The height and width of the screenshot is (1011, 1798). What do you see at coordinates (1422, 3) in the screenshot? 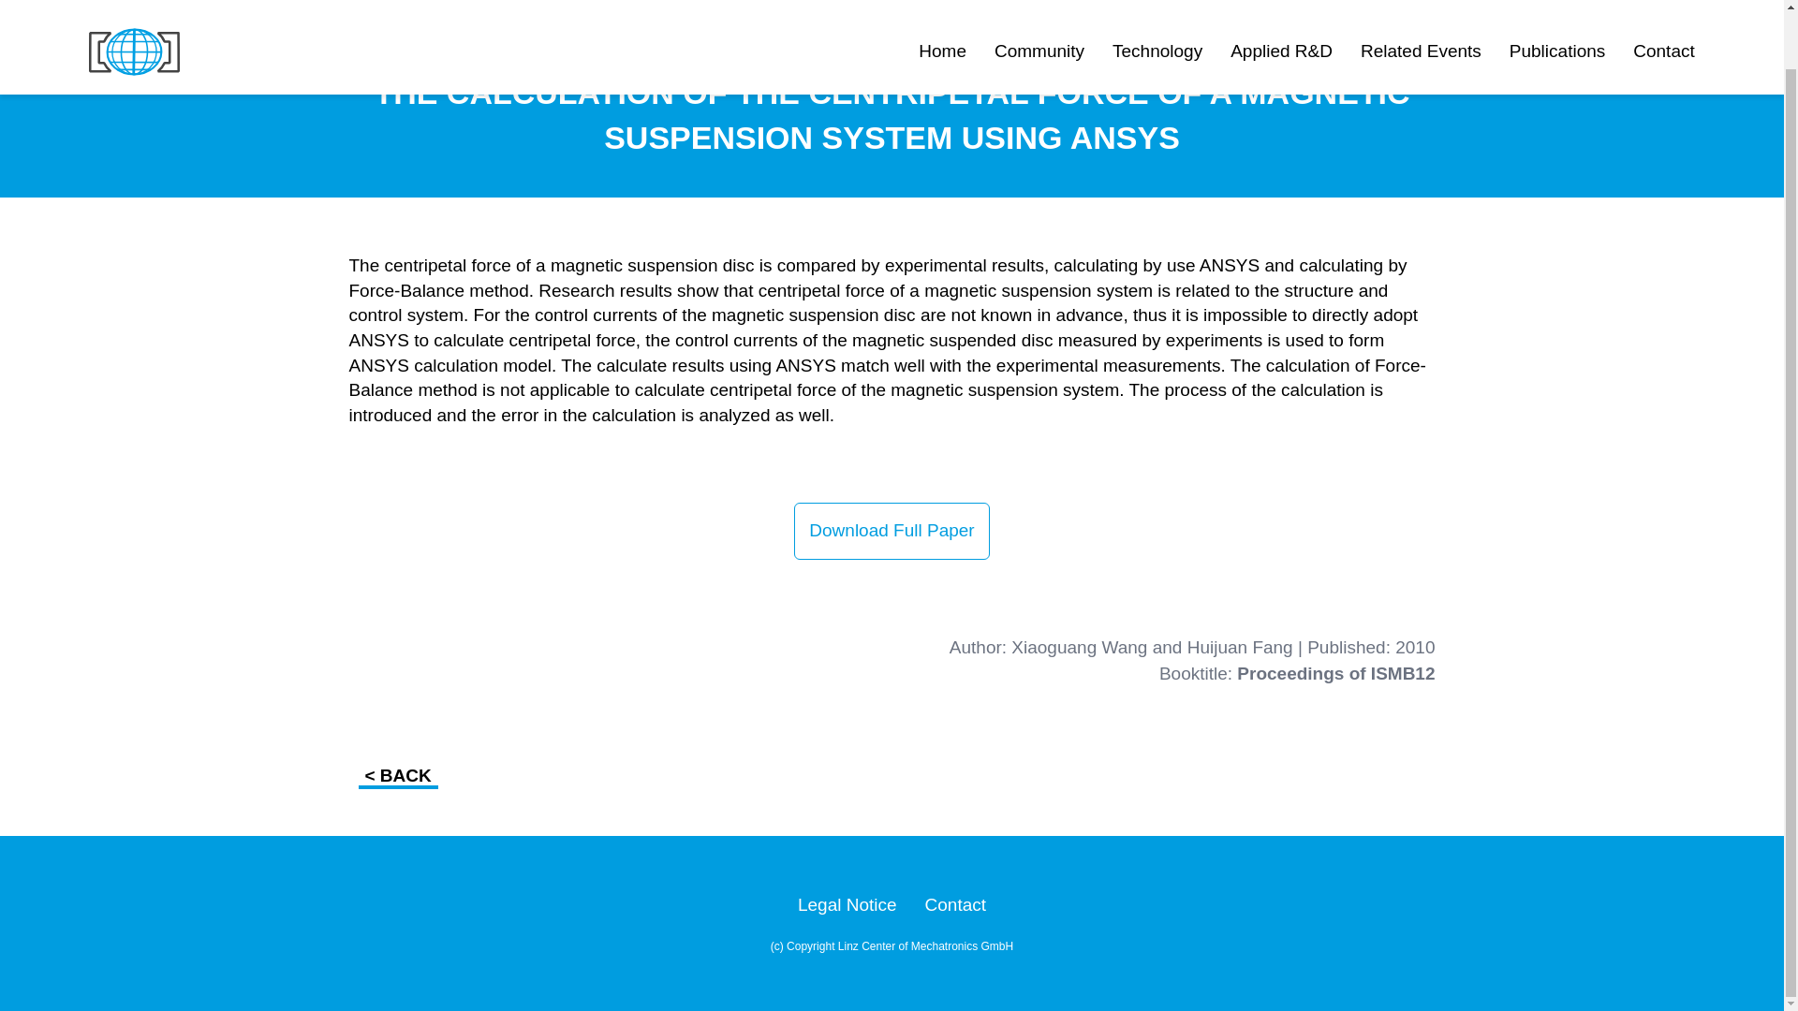
I see `Related Events` at bounding box center [1422, 3].